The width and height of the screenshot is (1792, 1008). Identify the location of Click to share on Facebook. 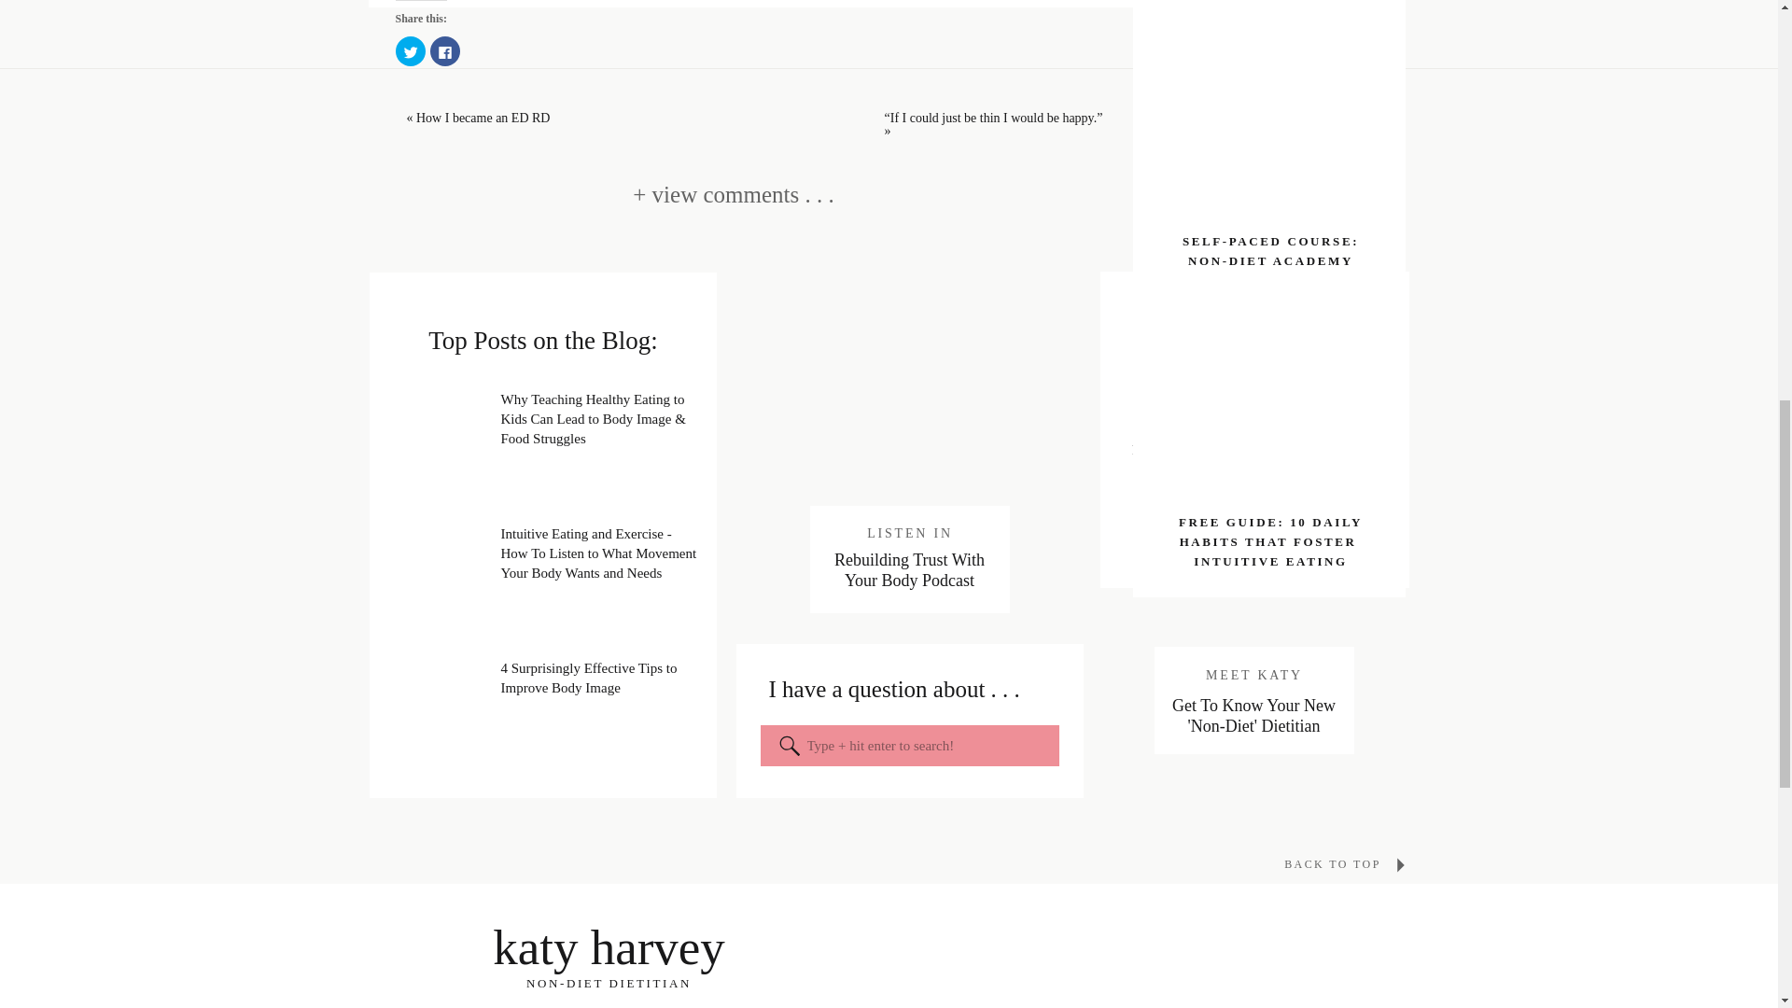
(444, 50).